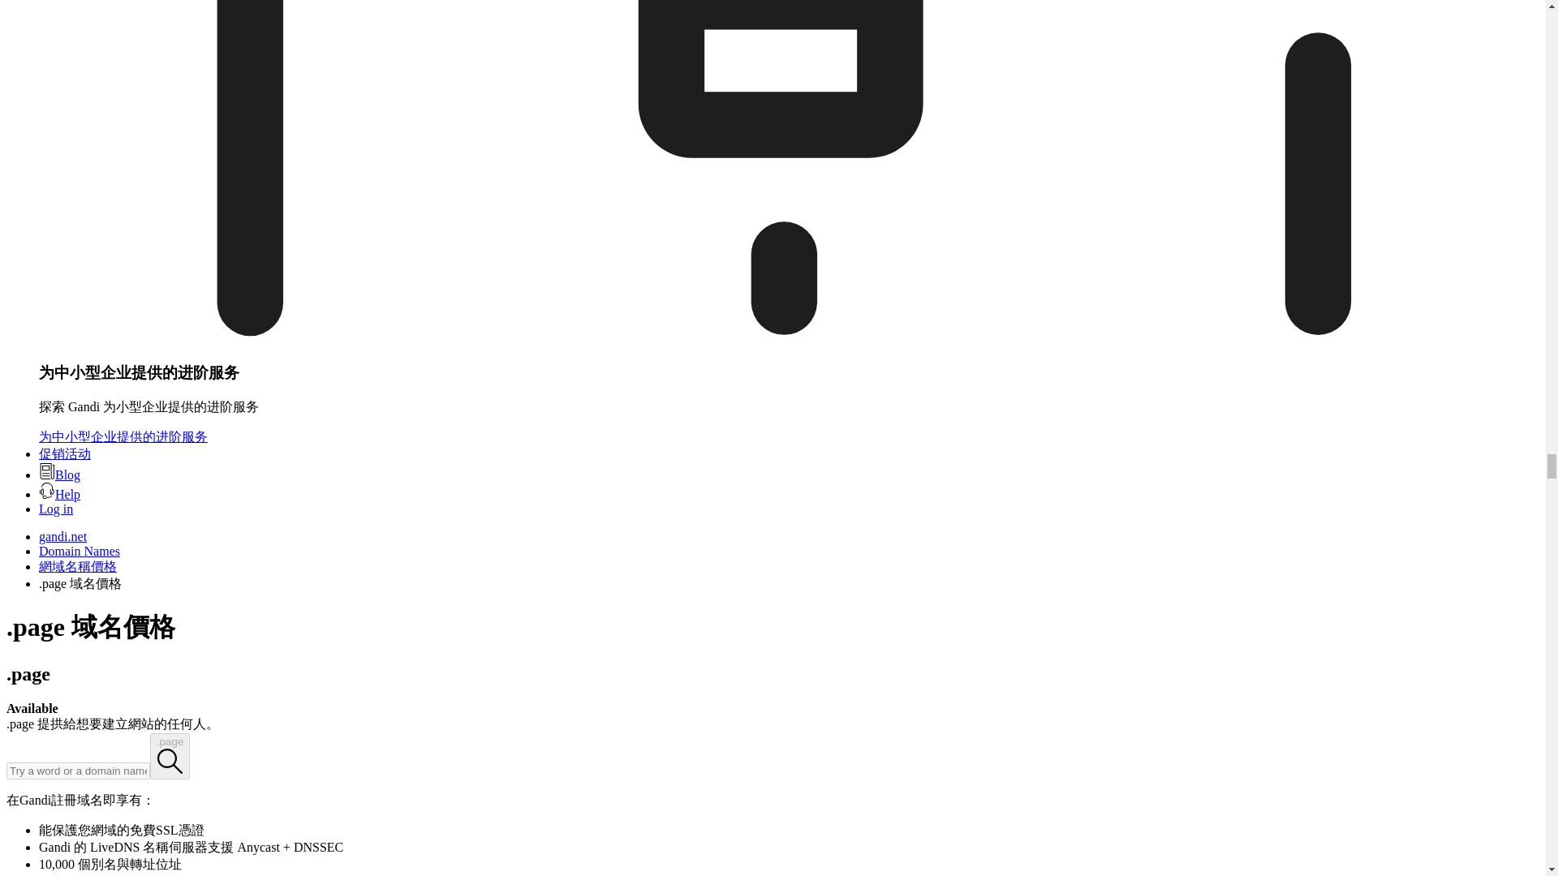 Image resolution: width=1558 pixels, height=876 pixels. I want to click on Help, so click(60, 493).